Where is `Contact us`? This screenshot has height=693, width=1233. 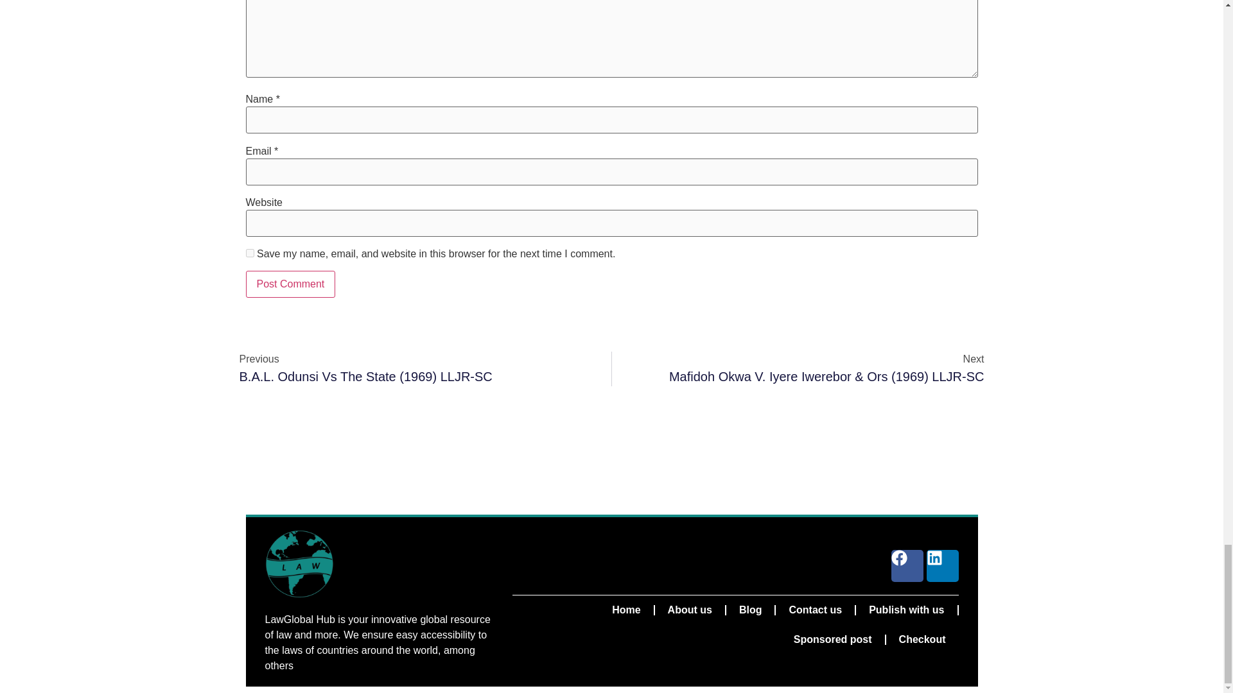
Contact us is located at coordinates (814, 610).